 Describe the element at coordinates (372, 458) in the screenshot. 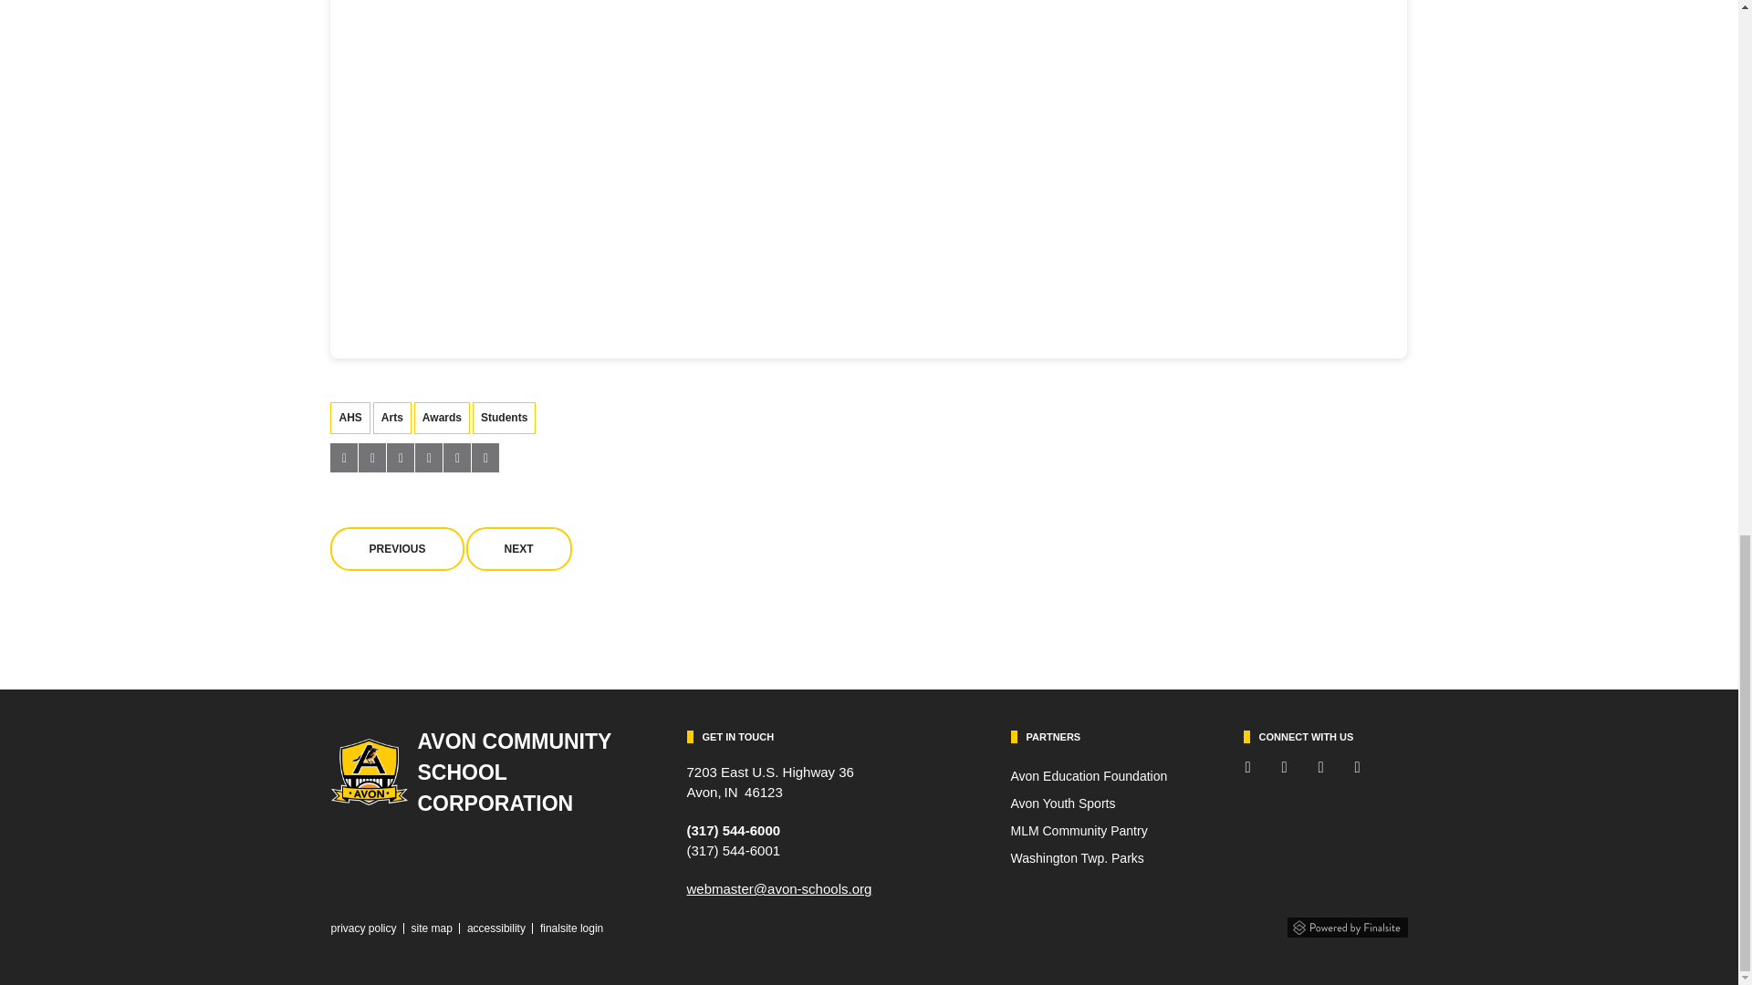

I see `Share to Twitter` at that location.